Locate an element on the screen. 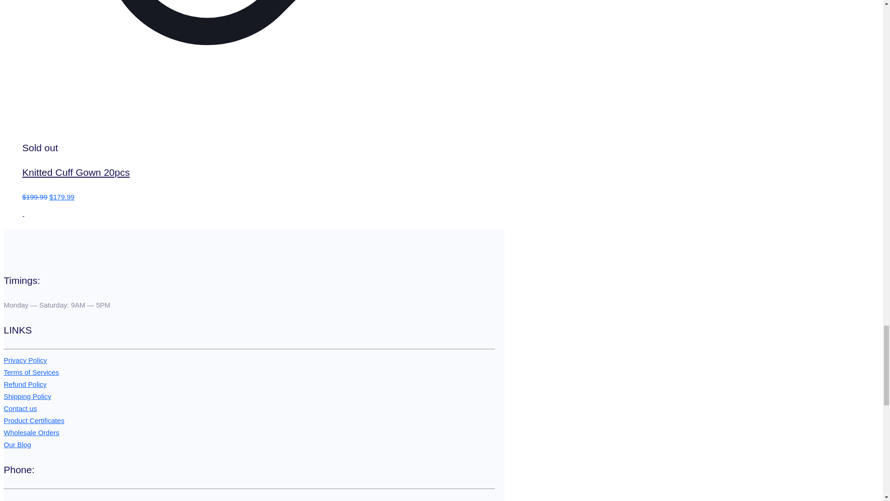 This screenshot has height=501, width=890. Knitted Cuff Gown 20pcs is located at coordinates (76, 172).